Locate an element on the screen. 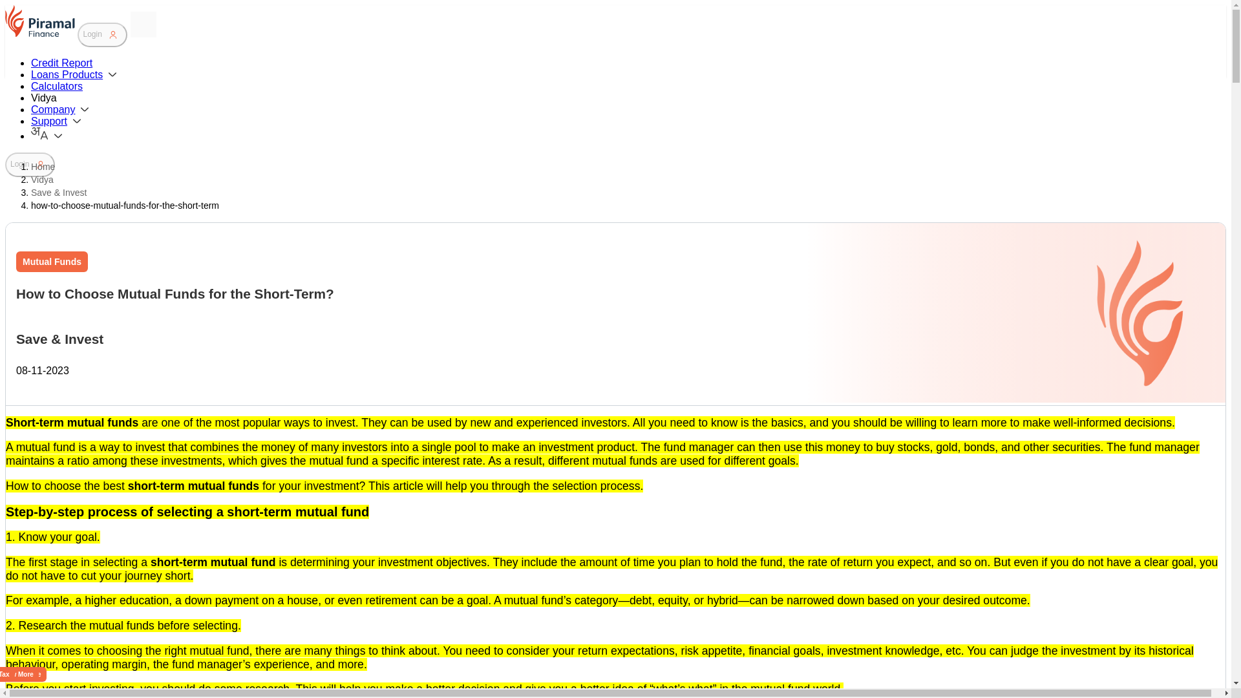 This screenshot has height=698, width=1241. Loans Products is located at coordinates (75, 74).